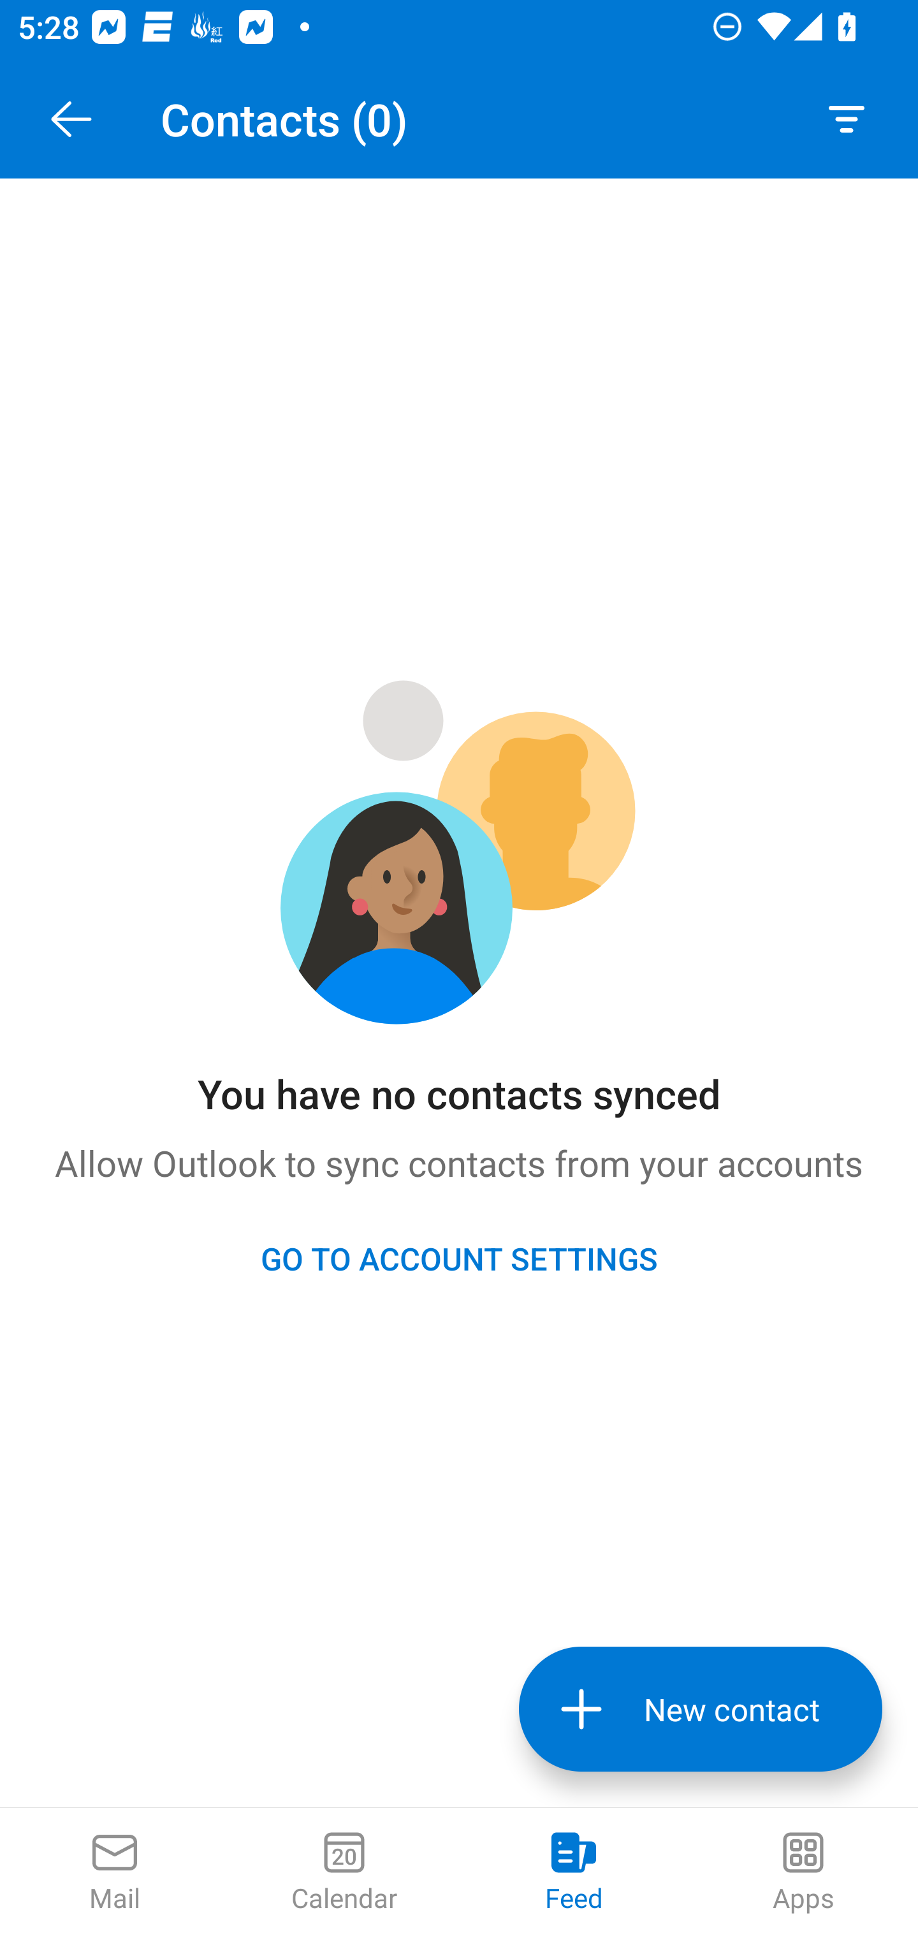 The image size is (918, 1938). Describe the element at coordinates (115, 1873) in the screenshot. I see `Mail` at that location.